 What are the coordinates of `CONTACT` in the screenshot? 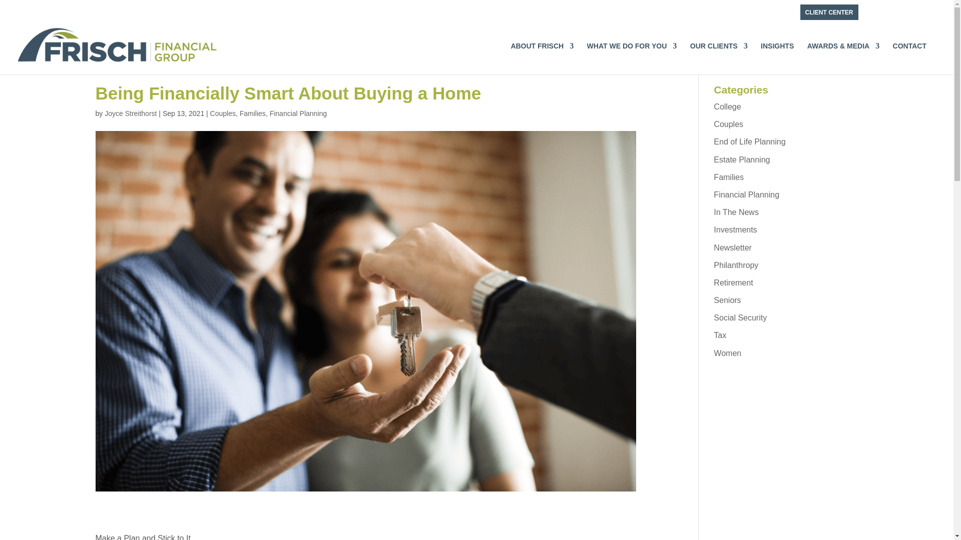 It's located at (909, 53).